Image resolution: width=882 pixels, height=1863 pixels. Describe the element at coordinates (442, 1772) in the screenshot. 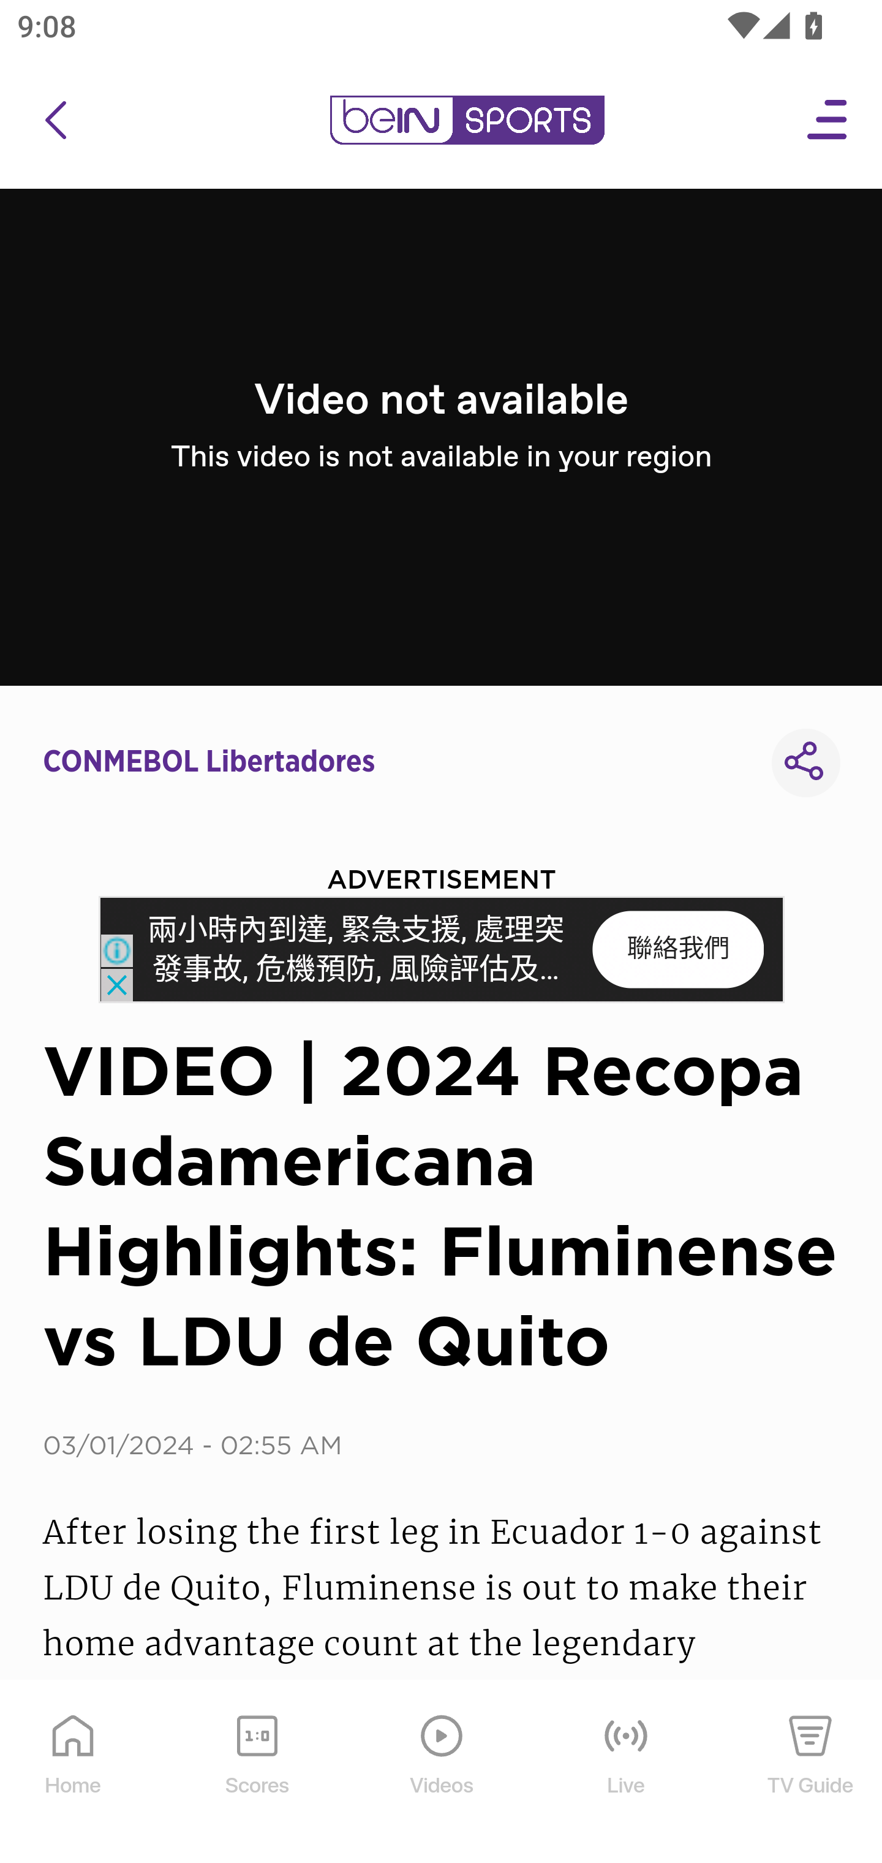

I see `Videos Videos Icon Videos` at that location.